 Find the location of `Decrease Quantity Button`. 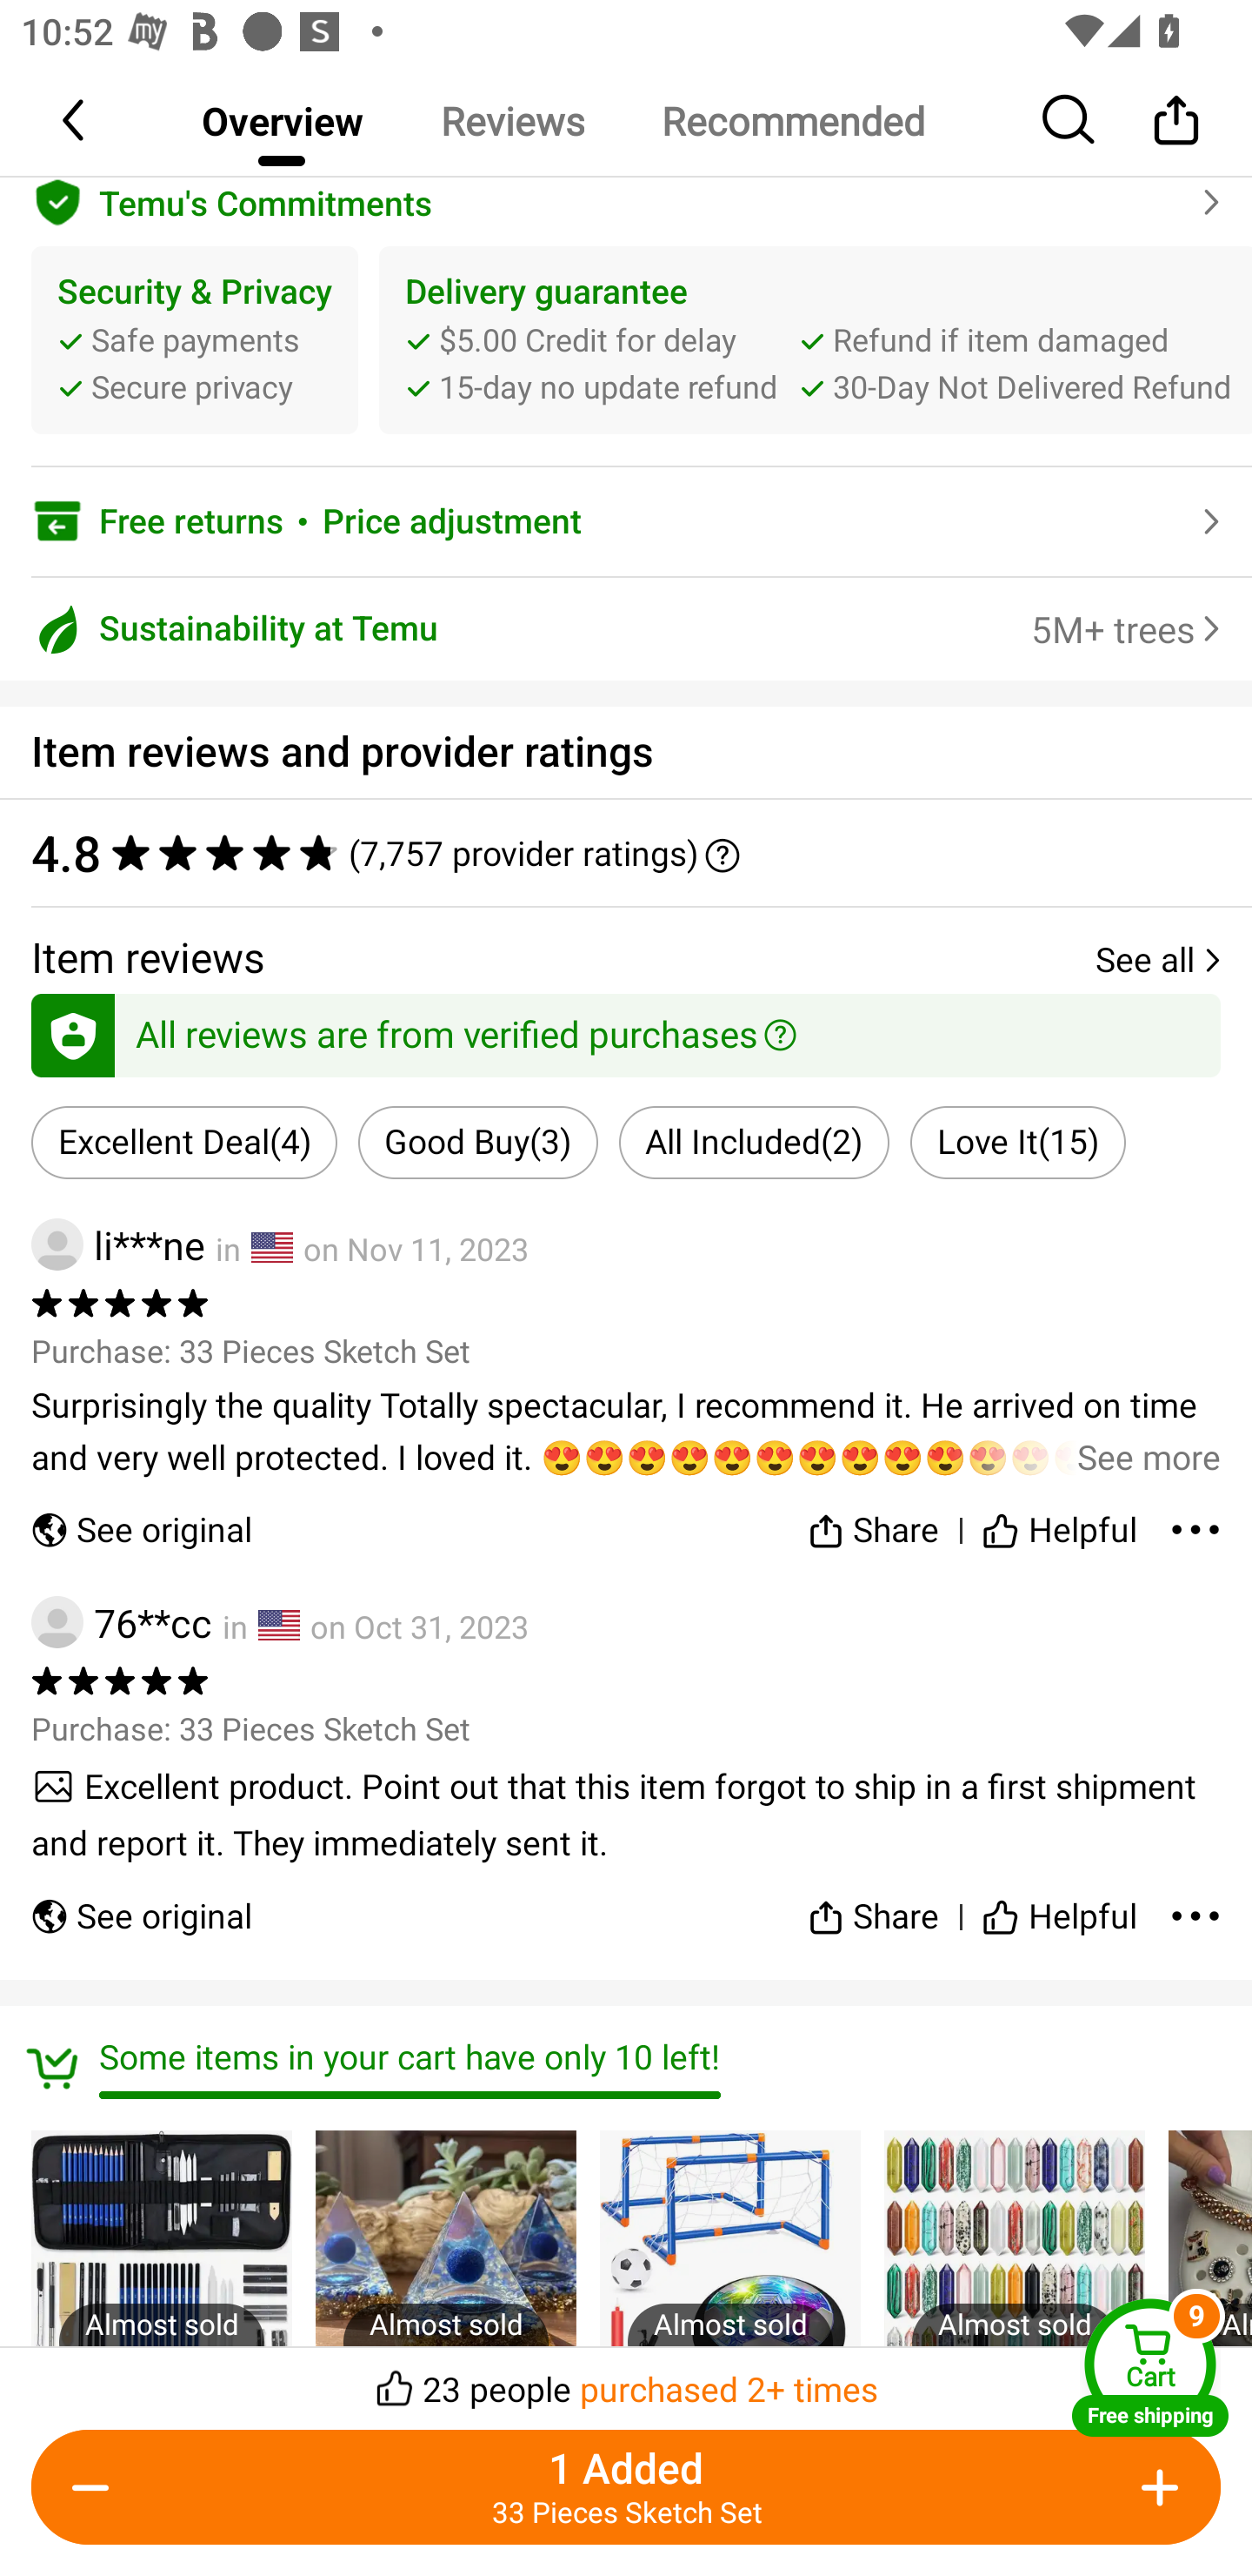

Decrease Quantity Button is located at coordinates (97, 2487).